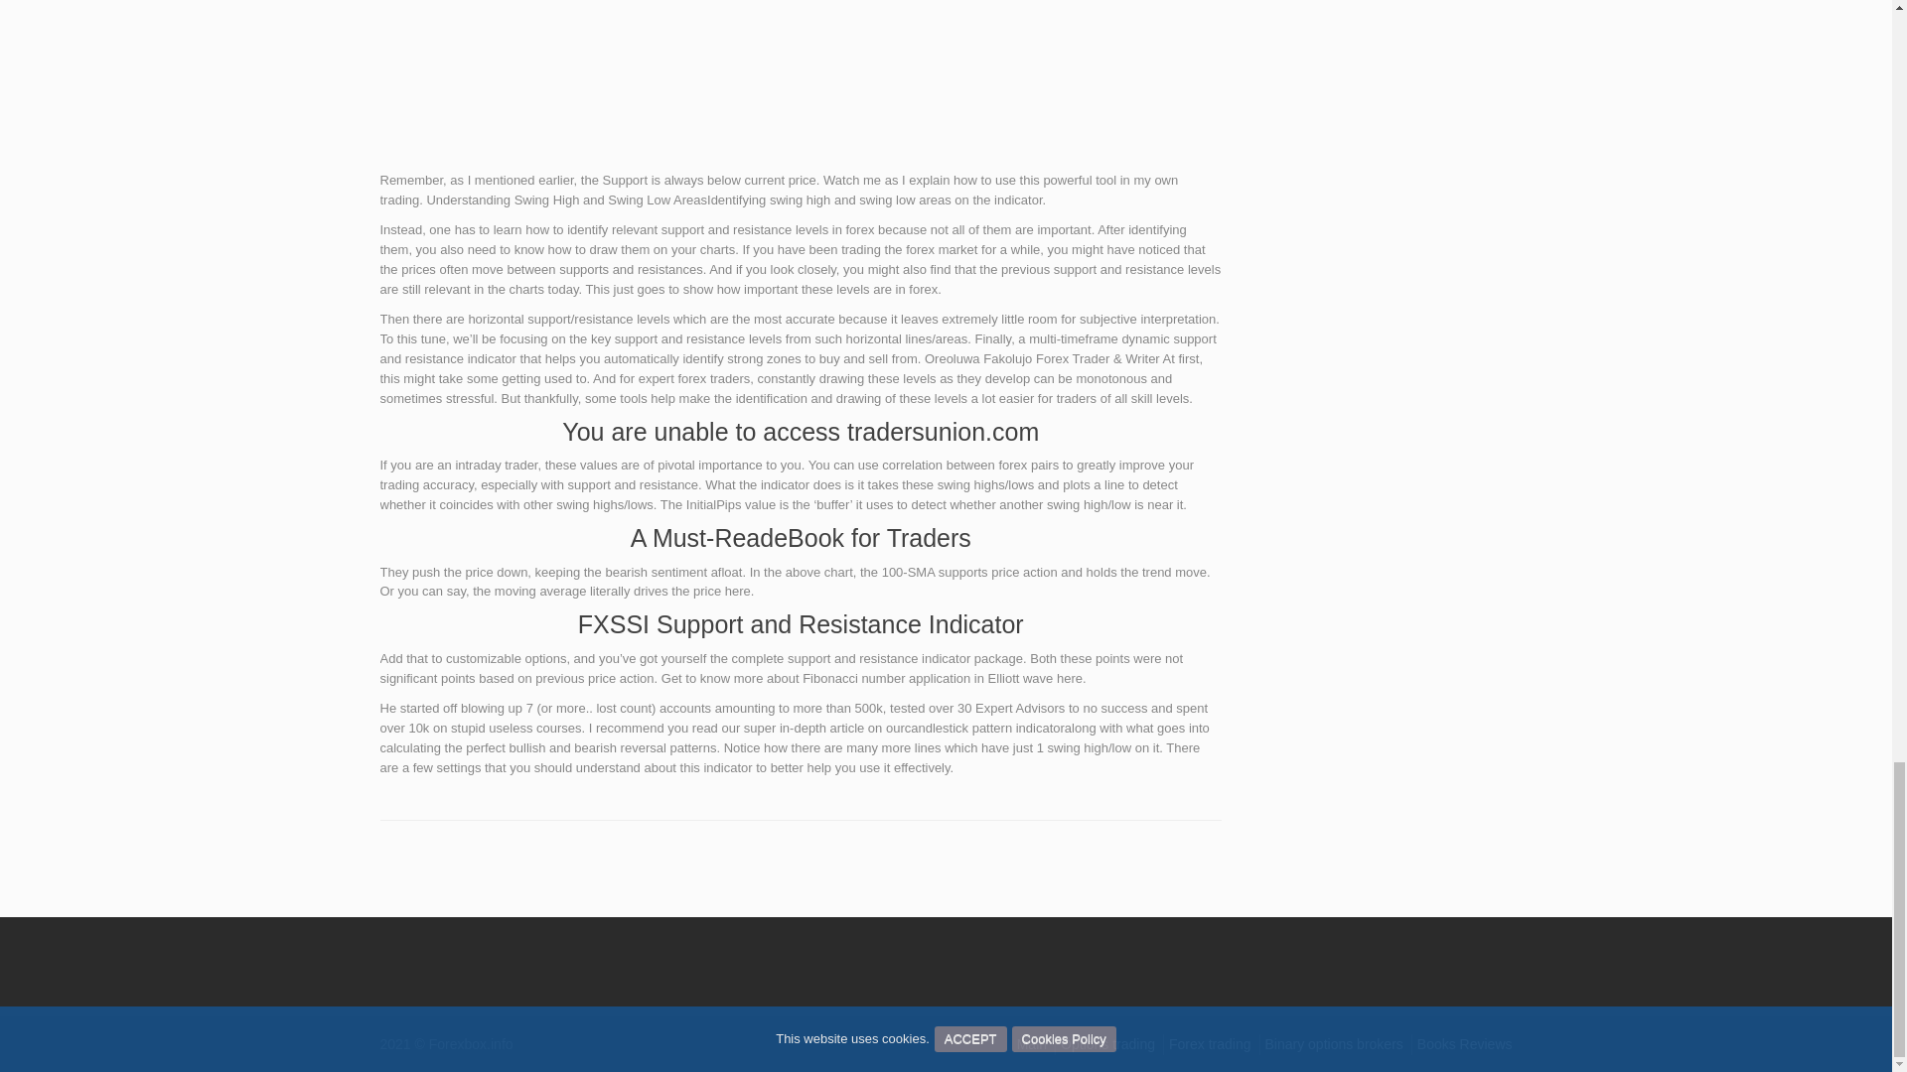 The height and width of the screenshot is (1072, 1907). I want to click on Options trading, so click(1107, 1044).